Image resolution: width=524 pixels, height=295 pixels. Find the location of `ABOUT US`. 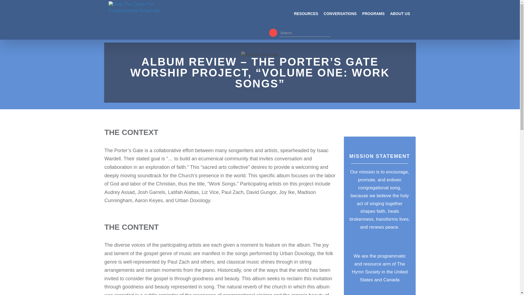

ABOUT US is located at coordinates (403, 15).